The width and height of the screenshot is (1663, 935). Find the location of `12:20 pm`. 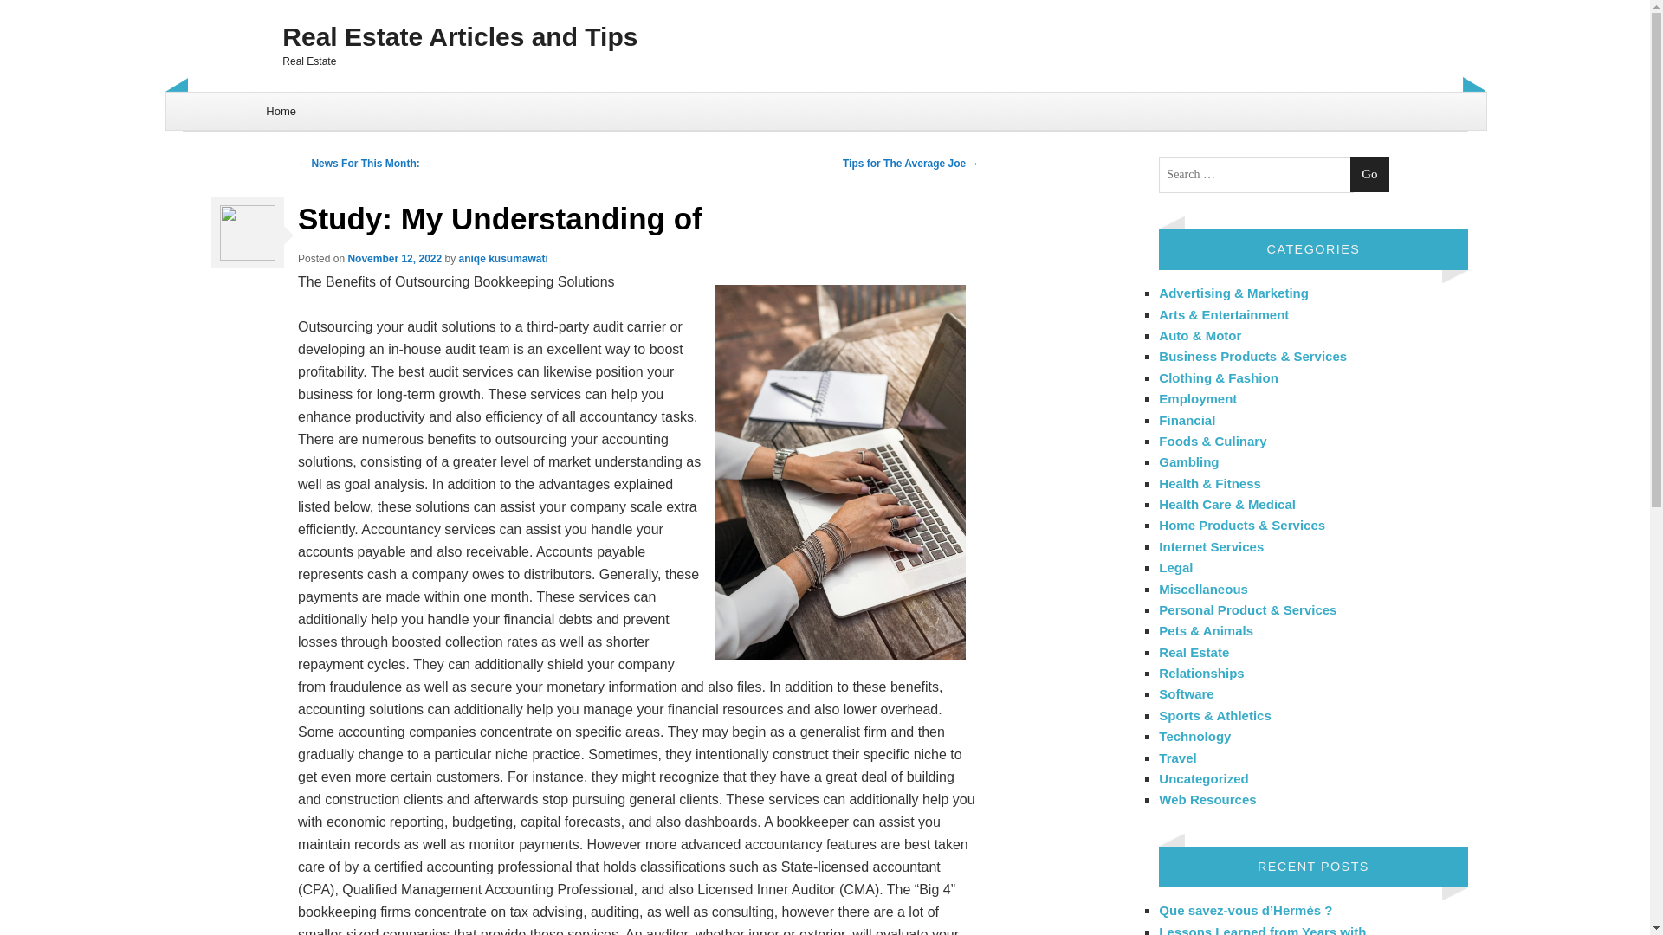

12:20 pm is located at coordinates (395, 258).